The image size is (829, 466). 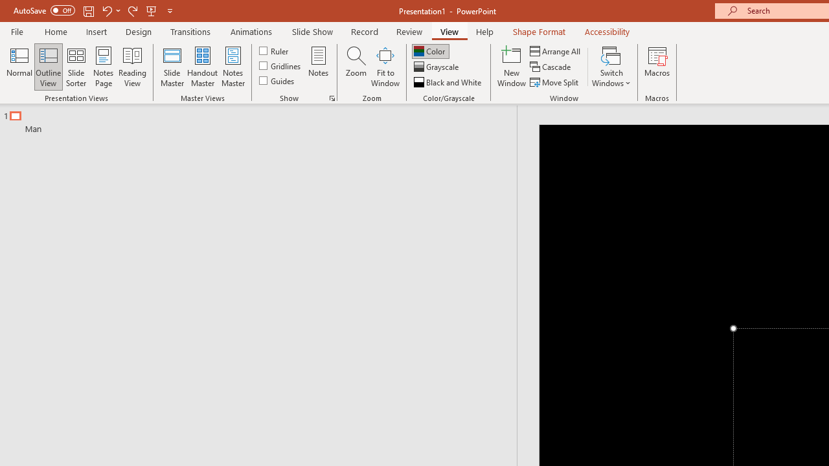 I want to click on Notes, so click(x=319, y=66).